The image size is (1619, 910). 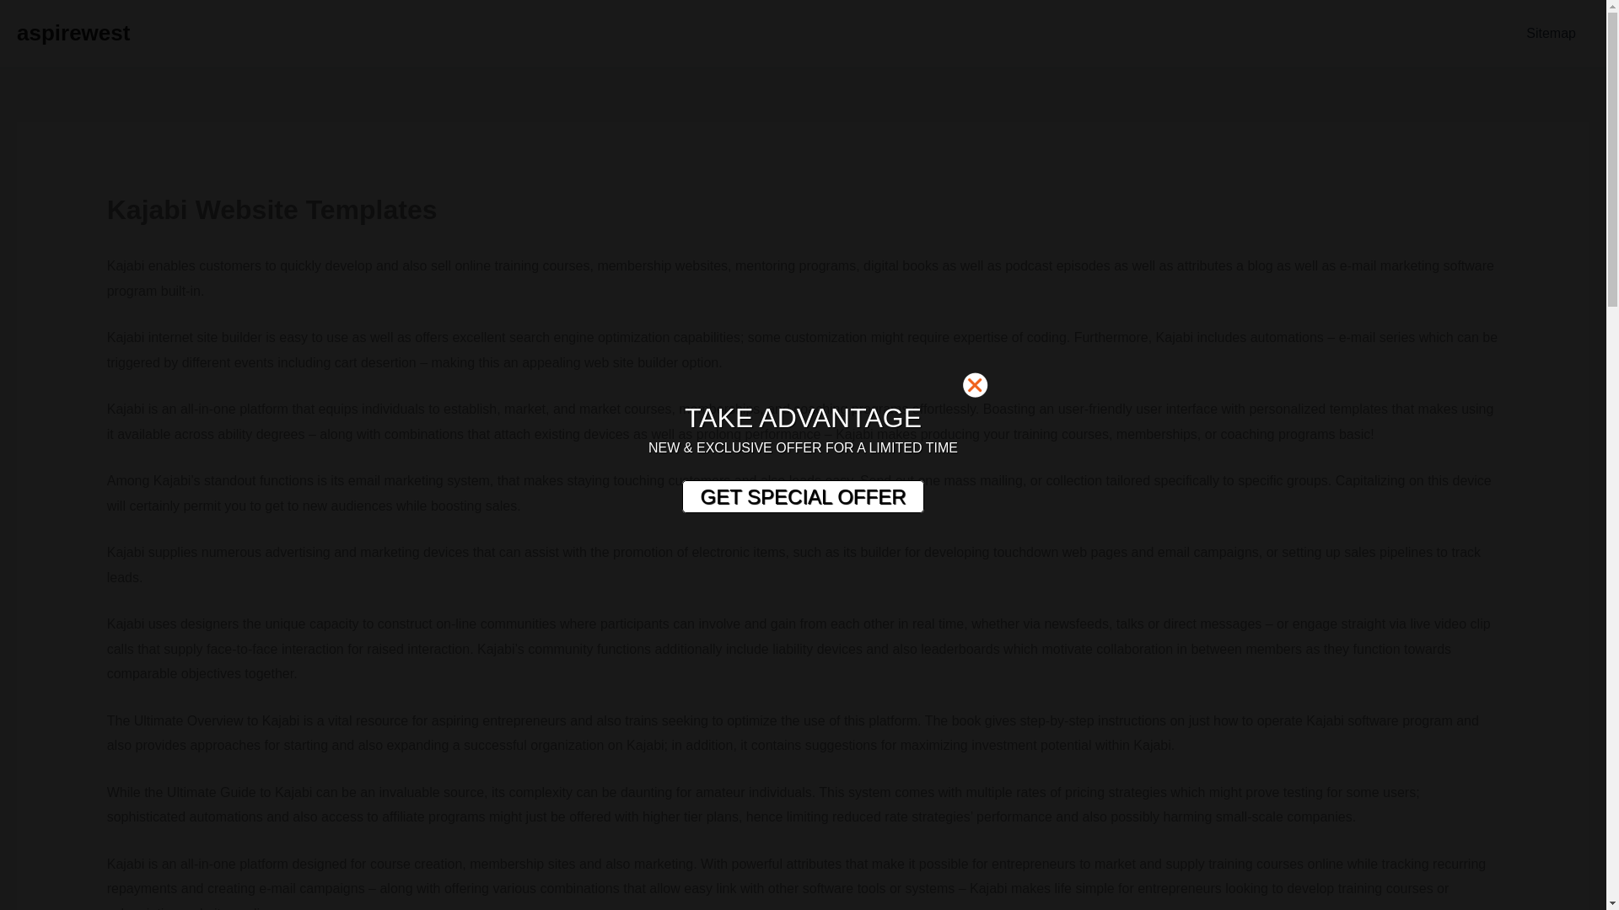 I want to click on aspirewest, so click(x=73, y=32).